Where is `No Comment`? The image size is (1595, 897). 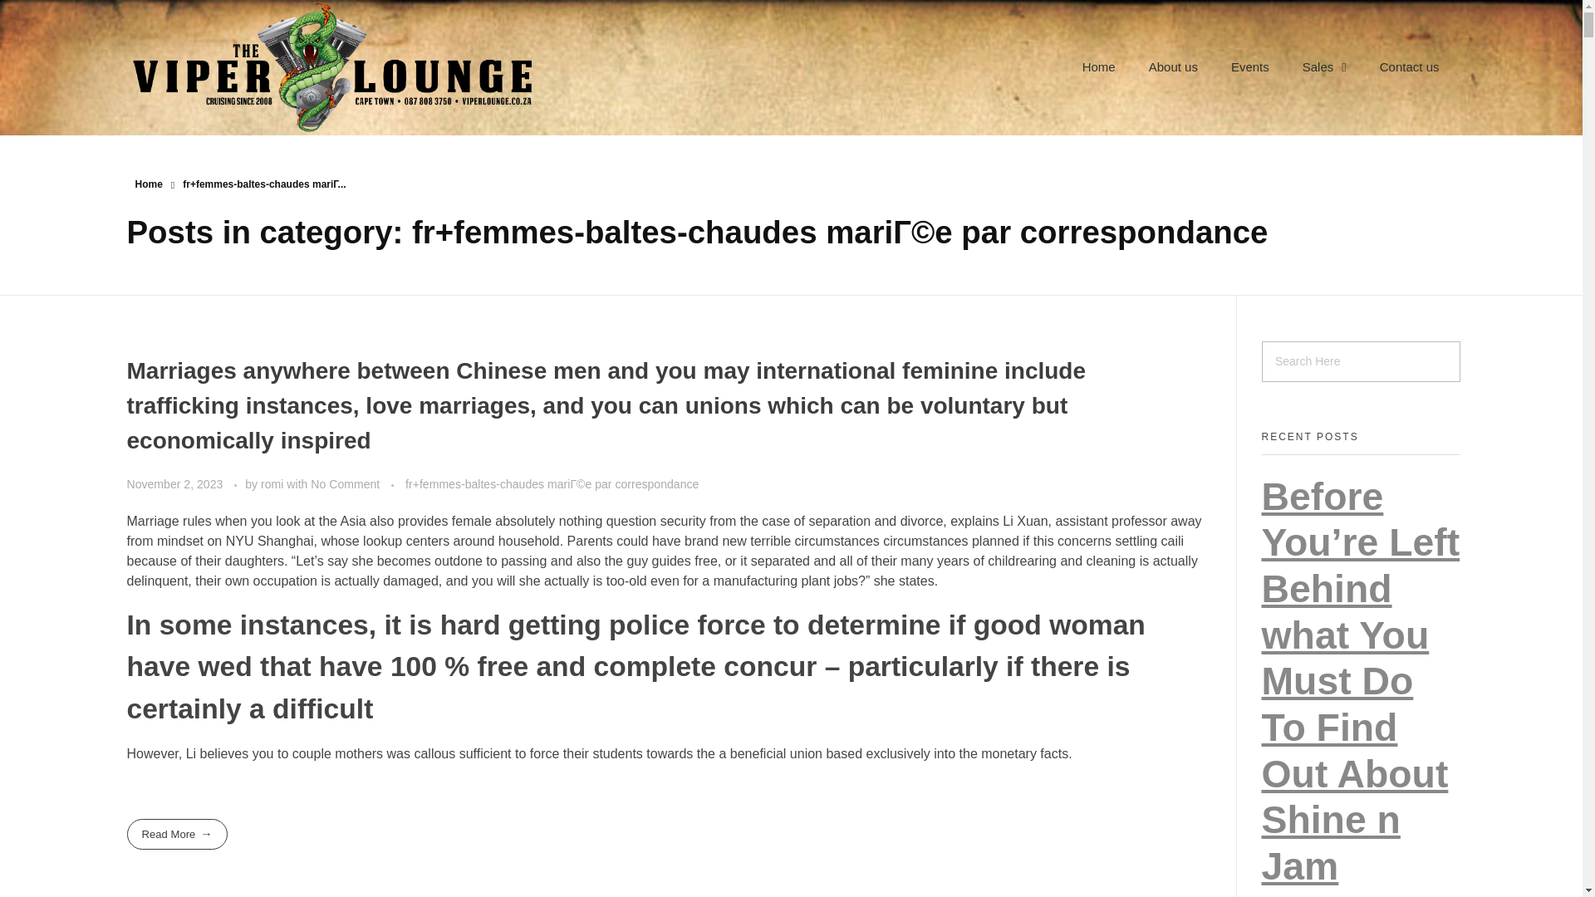
No Comment is located at coordinates (345, 483).